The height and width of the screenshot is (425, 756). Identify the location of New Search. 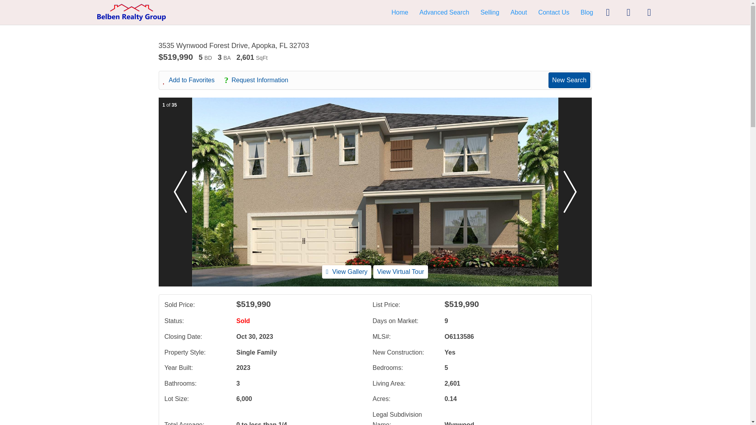
(569, 80).